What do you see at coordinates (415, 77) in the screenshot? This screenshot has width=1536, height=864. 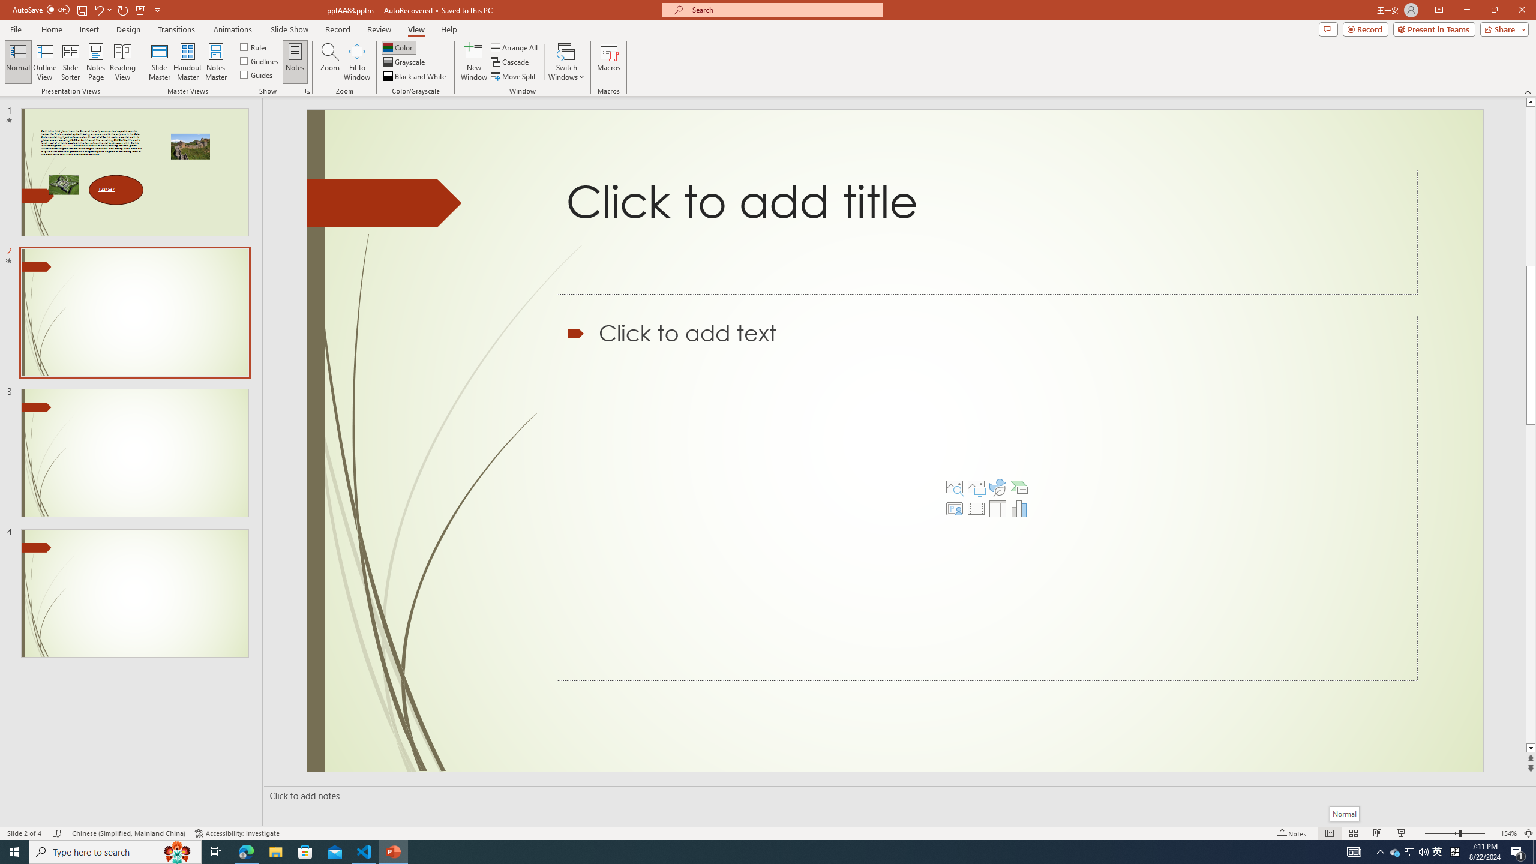 I see `Black and White` at bounding box center [415, 77].